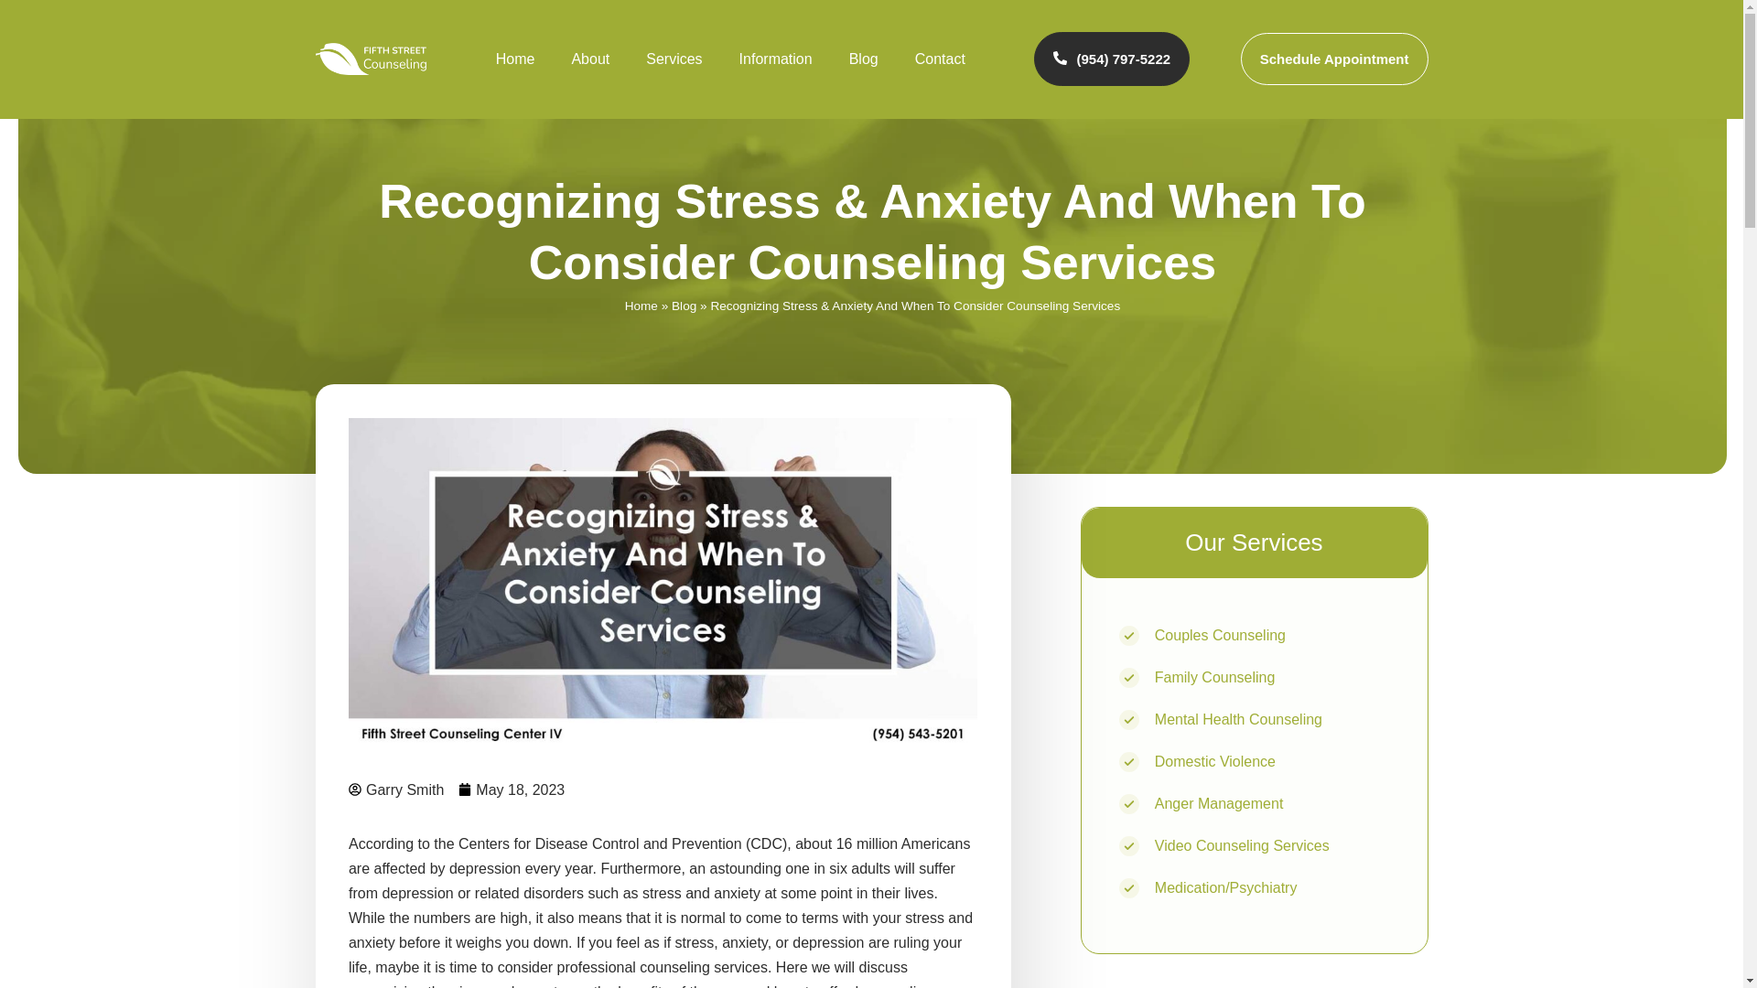 This screenshot has width=1757, height=988. I want to click on About, so click(589, 59).